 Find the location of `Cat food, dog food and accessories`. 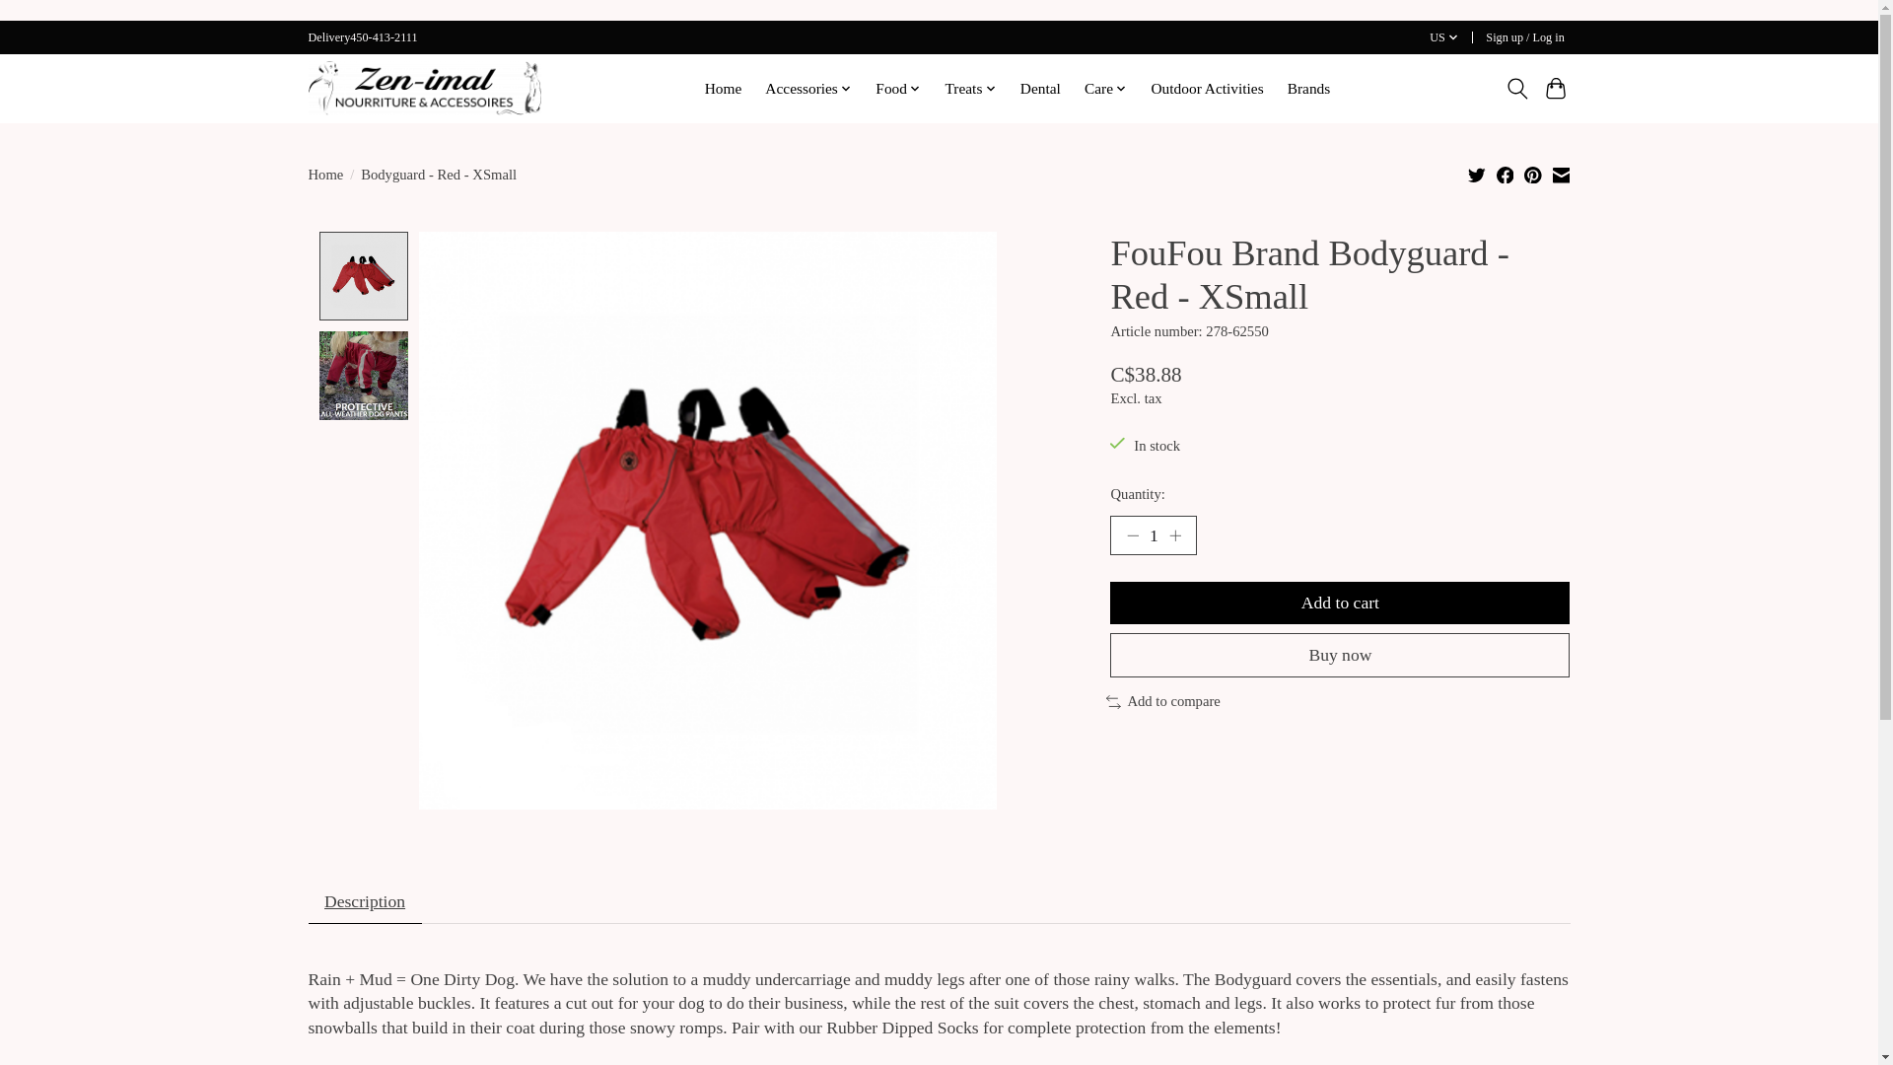

Cat food, dog food and accessories is located at coordinates (423, 87).